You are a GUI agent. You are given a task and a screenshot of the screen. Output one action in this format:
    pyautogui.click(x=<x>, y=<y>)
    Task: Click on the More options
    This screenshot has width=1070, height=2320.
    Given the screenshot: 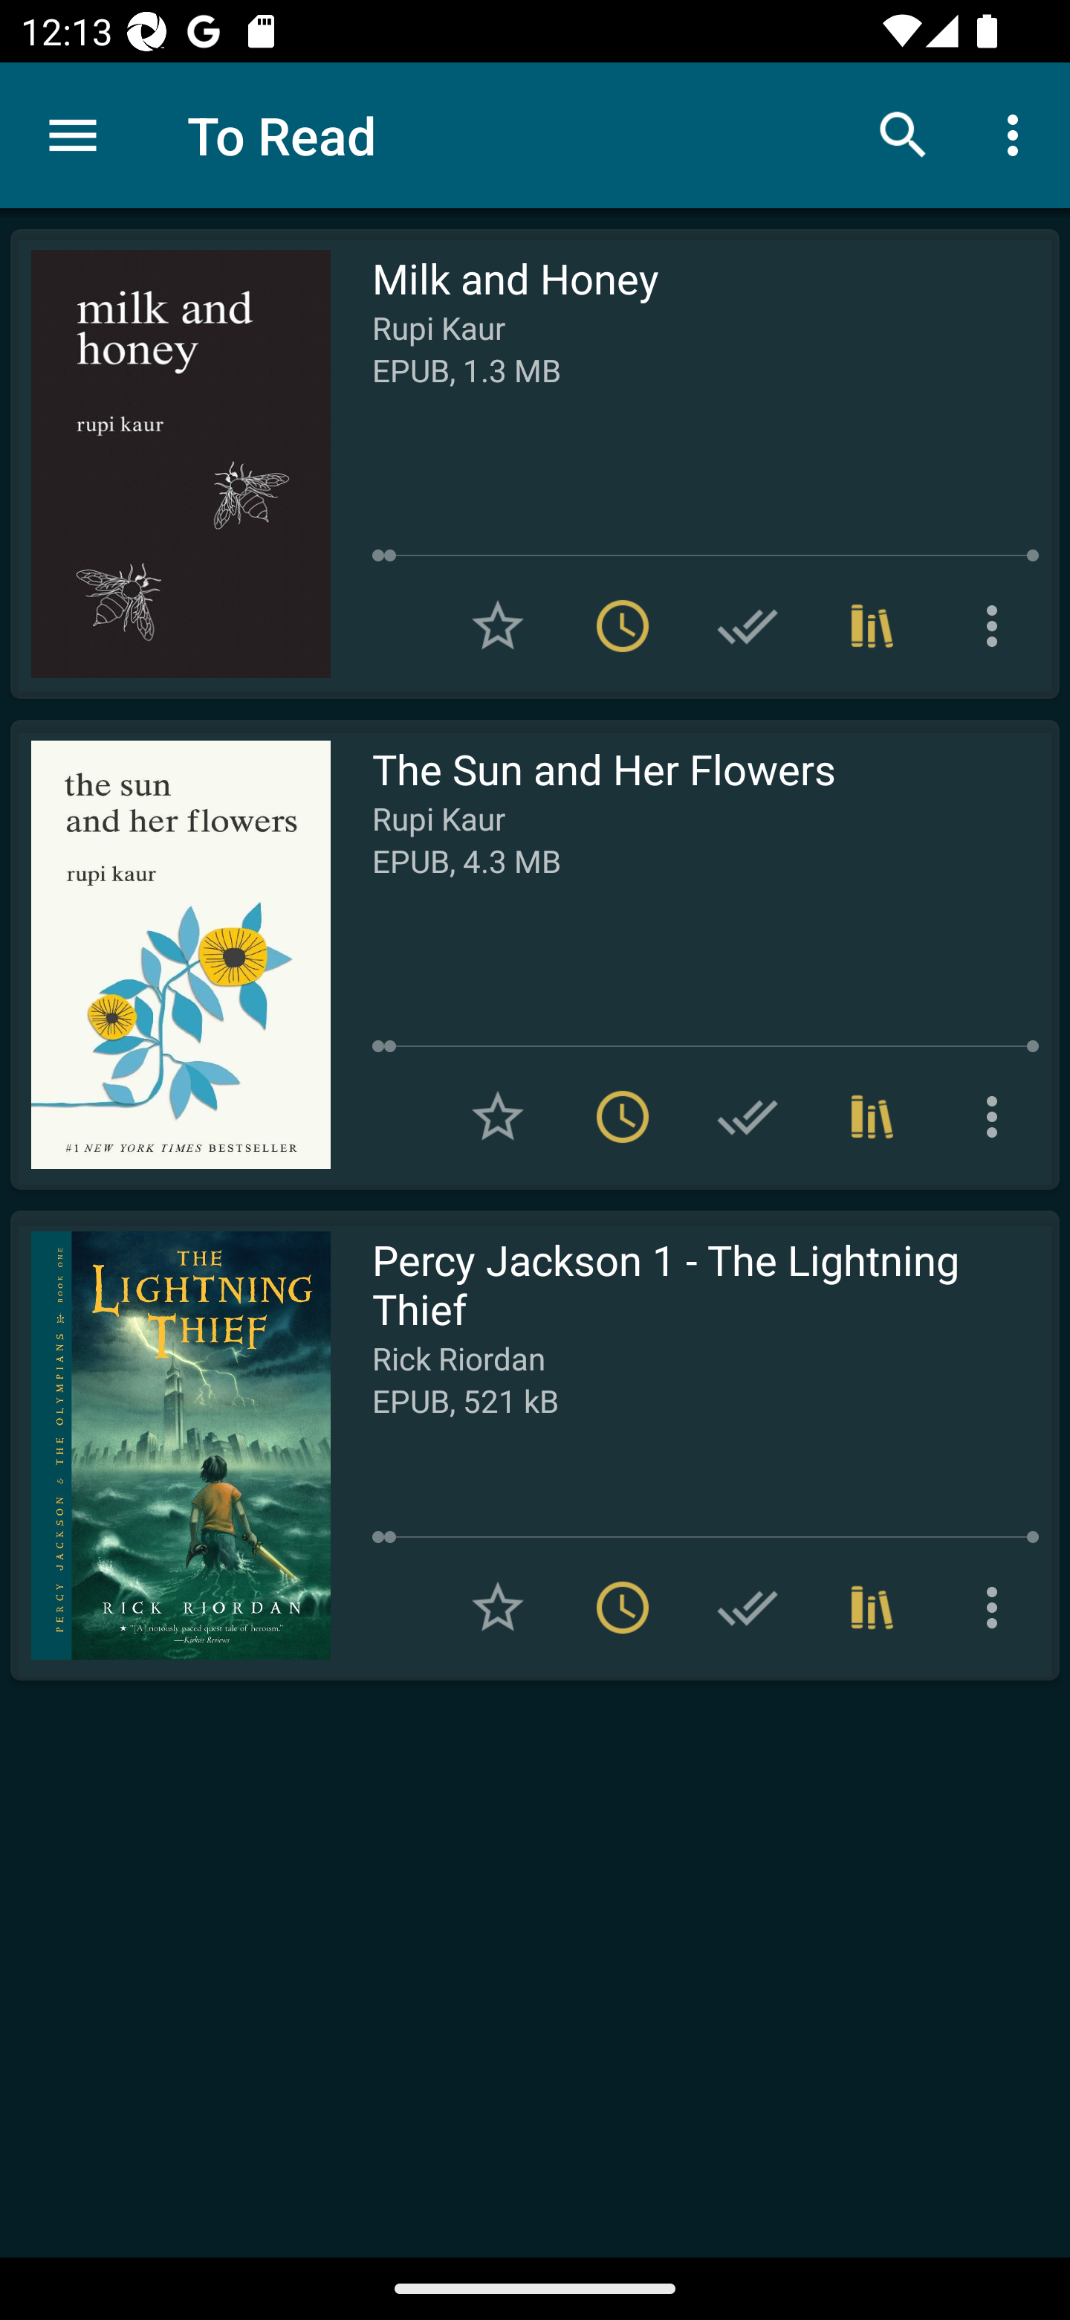 What is the action you would take?
    pyautogui.click(x=997, y=1608)
    